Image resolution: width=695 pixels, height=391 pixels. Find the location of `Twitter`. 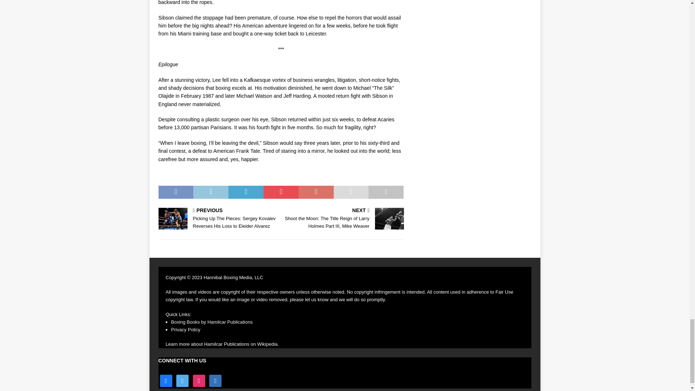

Twitter is located at coordinates (182, 381).